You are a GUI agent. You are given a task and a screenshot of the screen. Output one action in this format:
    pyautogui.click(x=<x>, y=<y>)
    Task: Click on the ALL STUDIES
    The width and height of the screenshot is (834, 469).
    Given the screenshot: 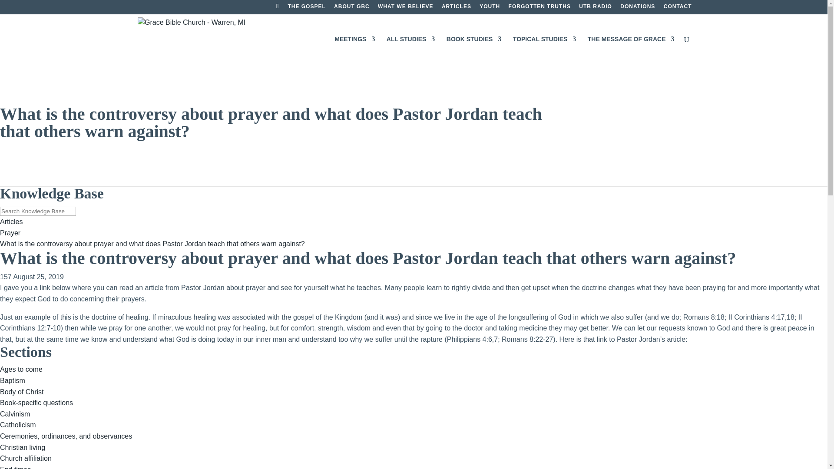 What is the action you would take?
    pyautogui.click(x=411, y=50)
    